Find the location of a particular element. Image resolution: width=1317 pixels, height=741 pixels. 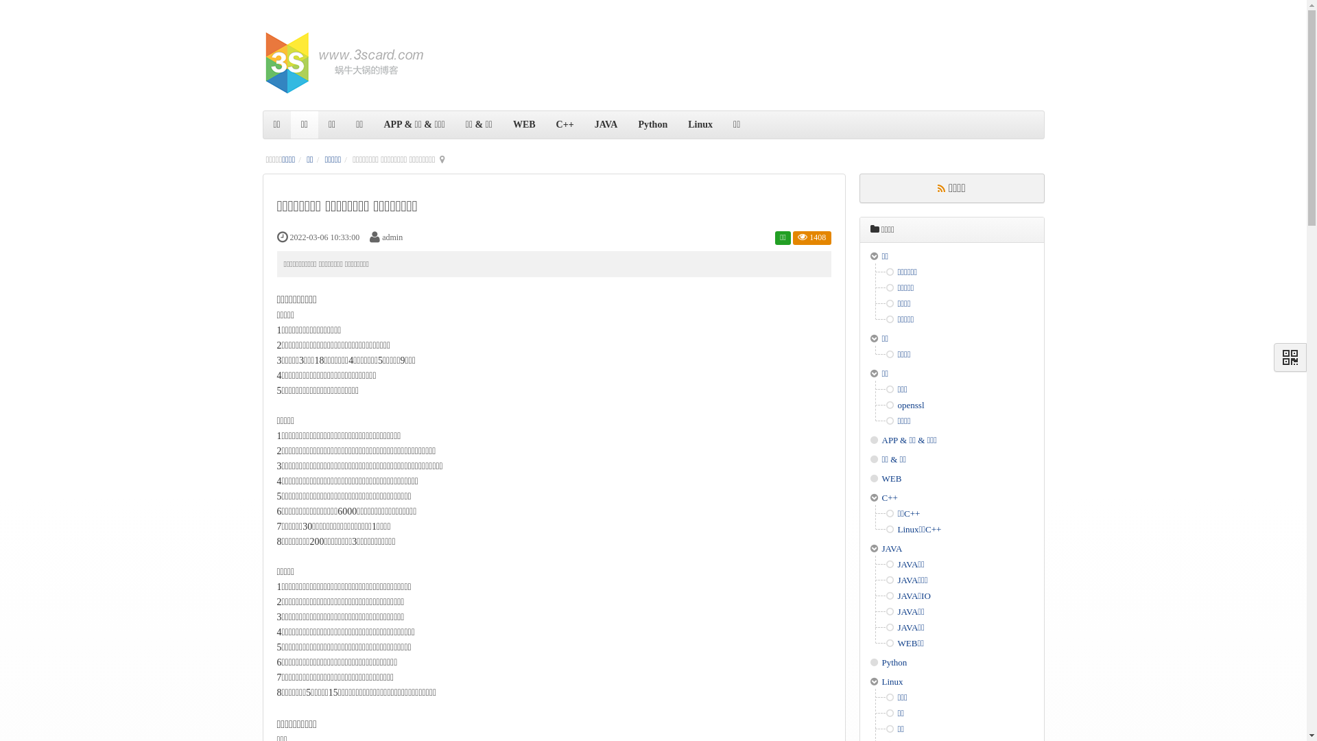

Python is located at coordinates (894, 663).